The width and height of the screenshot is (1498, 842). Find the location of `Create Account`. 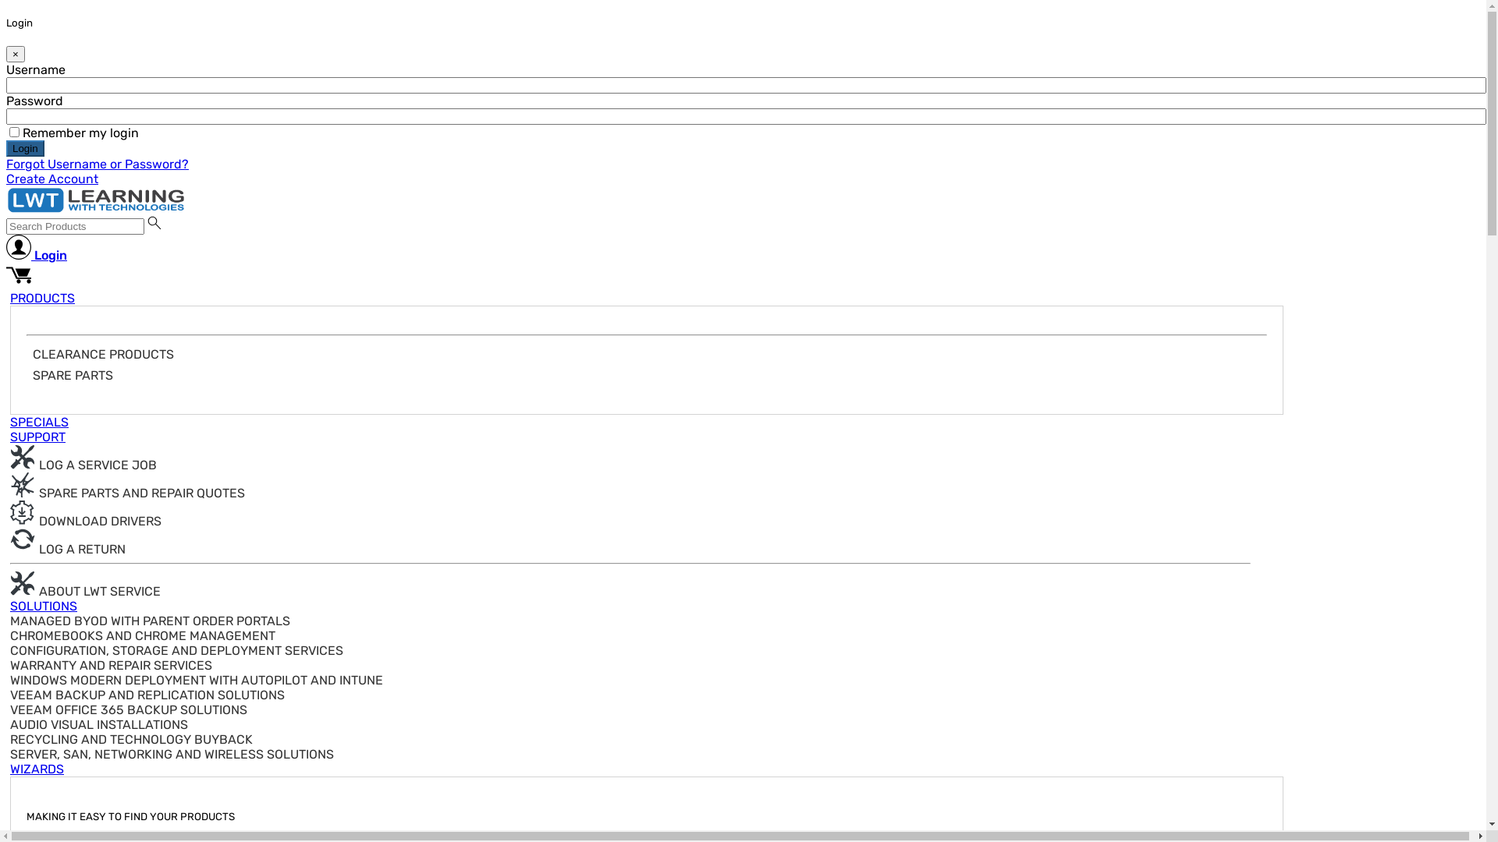

Create Account is located at coordinates (52, 179).